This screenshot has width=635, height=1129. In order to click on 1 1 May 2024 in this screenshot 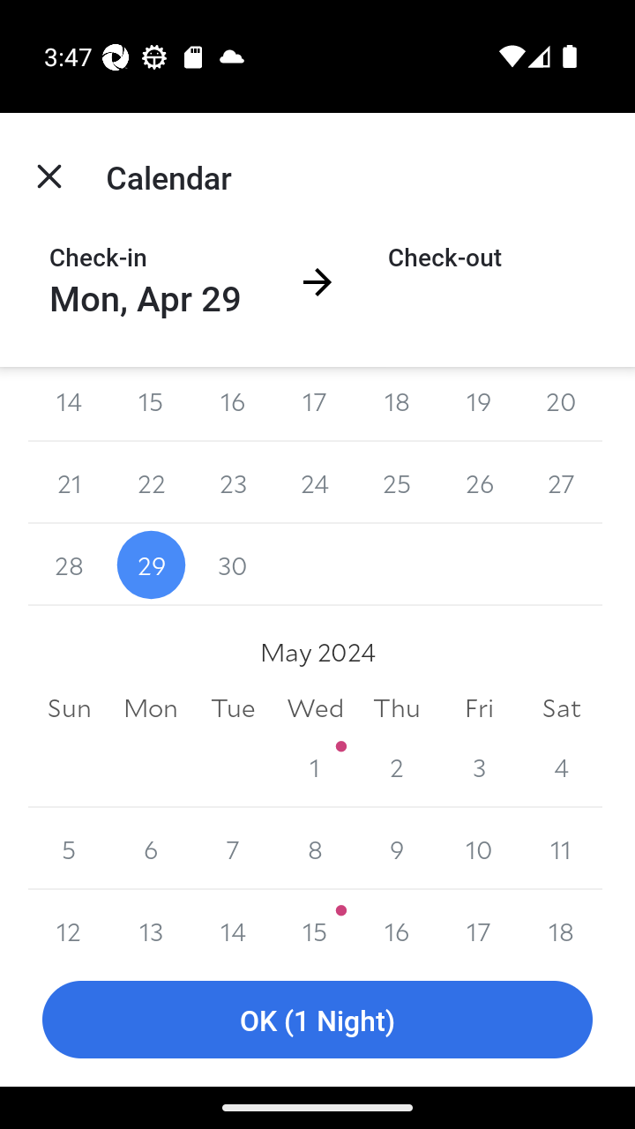, I will do `click(315, 767)`.